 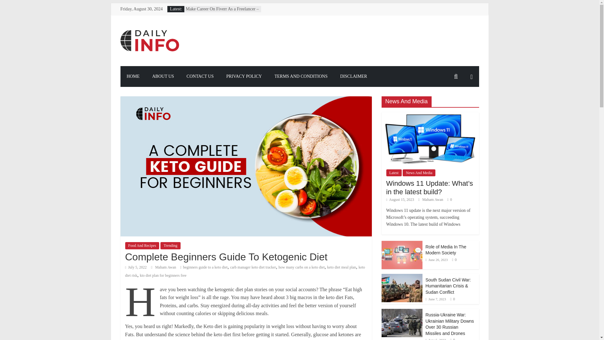 What do you see at coordinates (133, 76) in the screenshot?
I see `HOME` at bounding box center [133, 76].